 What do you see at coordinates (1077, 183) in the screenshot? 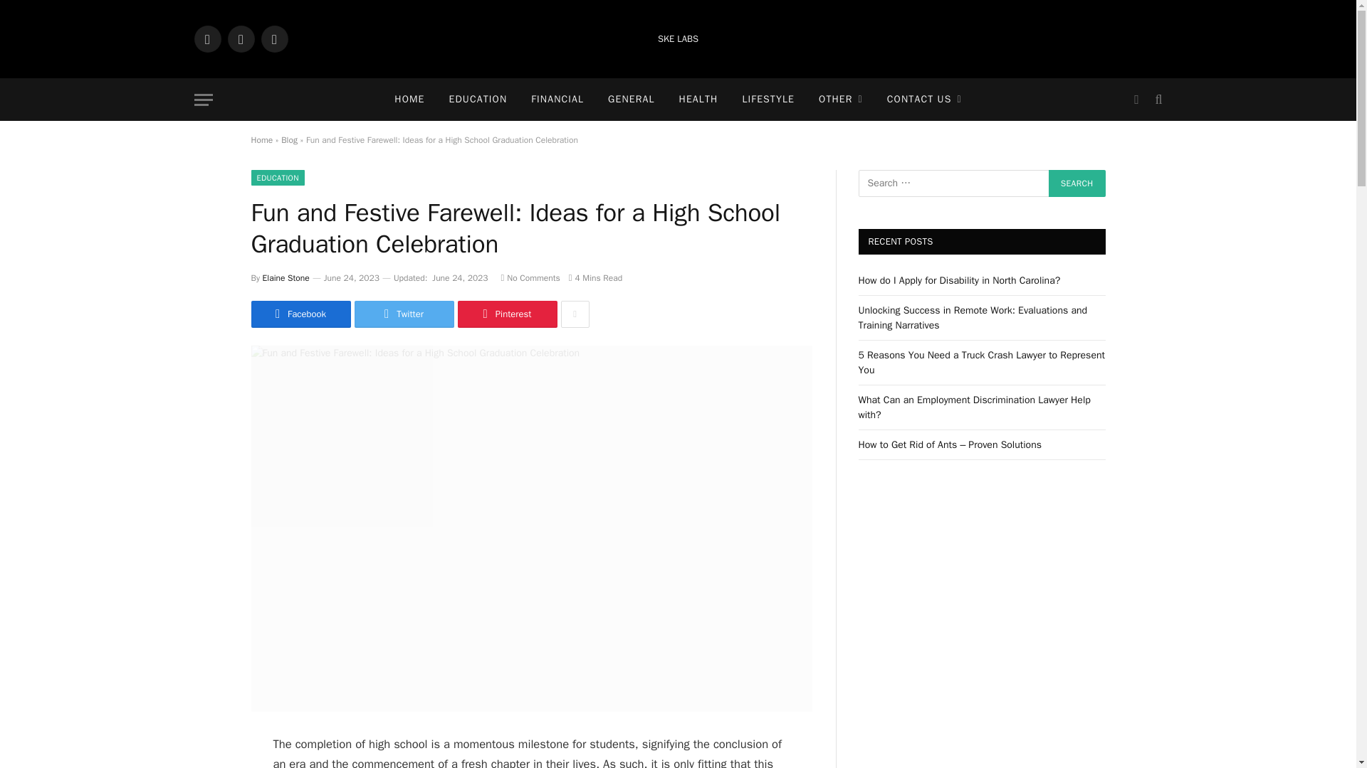
I see `Search` at bounding box center [1077, 183].